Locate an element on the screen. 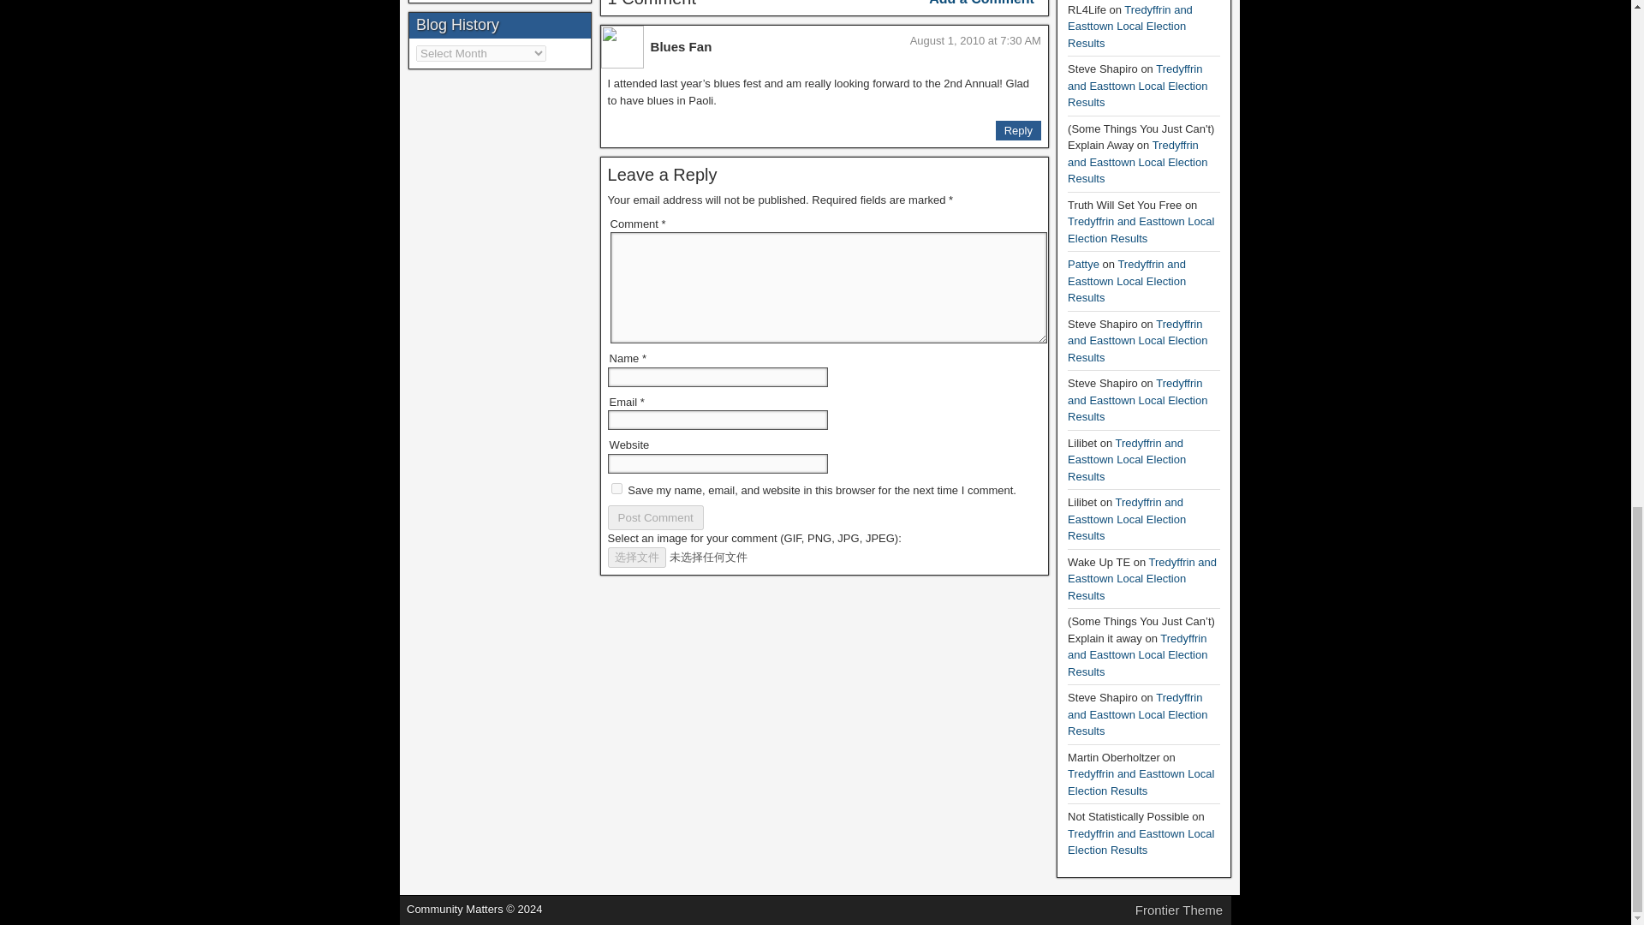  Add a Comment is located at coordinates (981, 3).